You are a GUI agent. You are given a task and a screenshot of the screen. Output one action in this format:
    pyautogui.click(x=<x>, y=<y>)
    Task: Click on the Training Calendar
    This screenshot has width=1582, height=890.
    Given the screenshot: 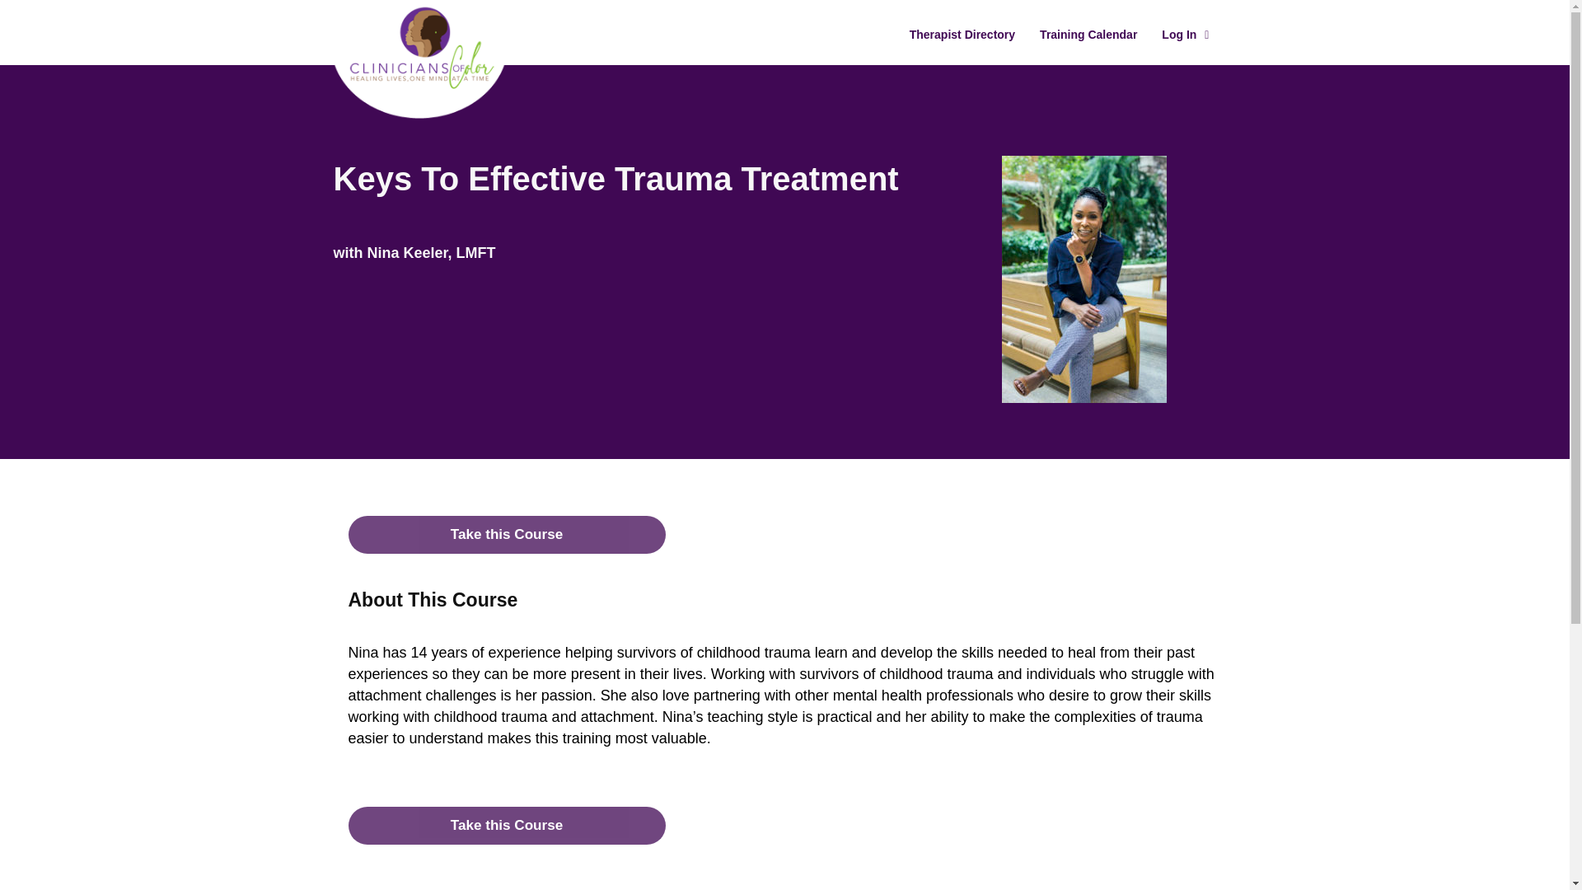 What is the action you would take?
    pyautogui.click(x=1088, y=35)
    